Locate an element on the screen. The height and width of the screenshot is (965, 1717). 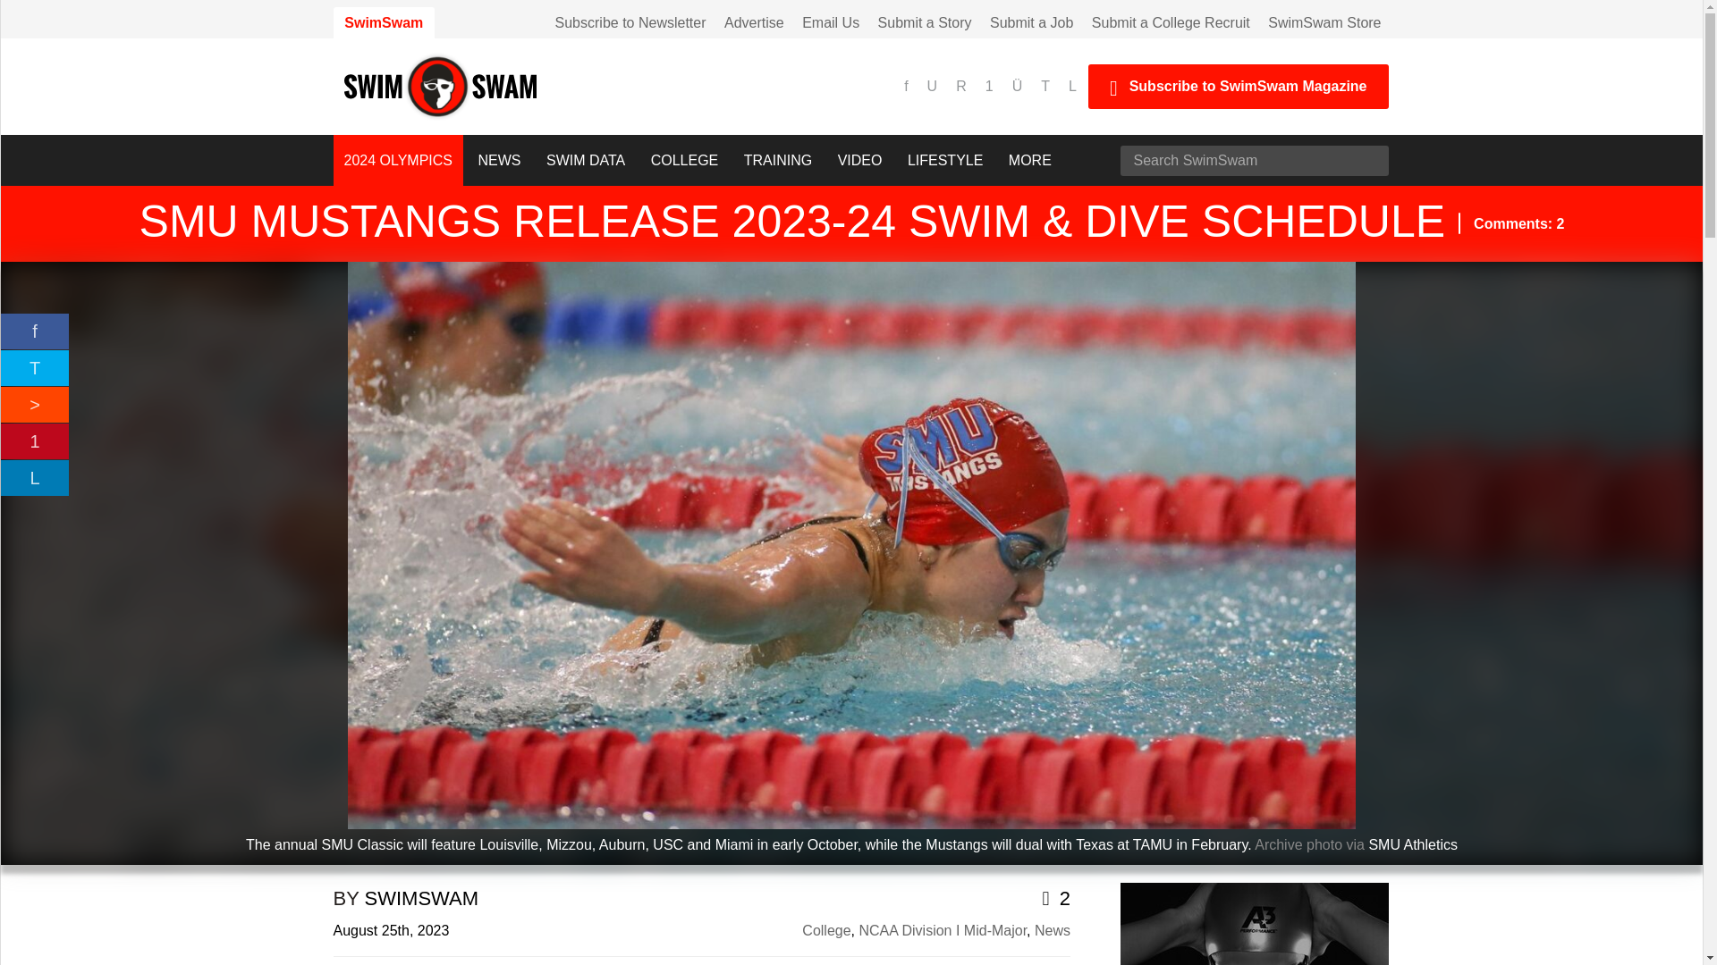
SwimSwam on Youtube is located at coordinates (935, 86).